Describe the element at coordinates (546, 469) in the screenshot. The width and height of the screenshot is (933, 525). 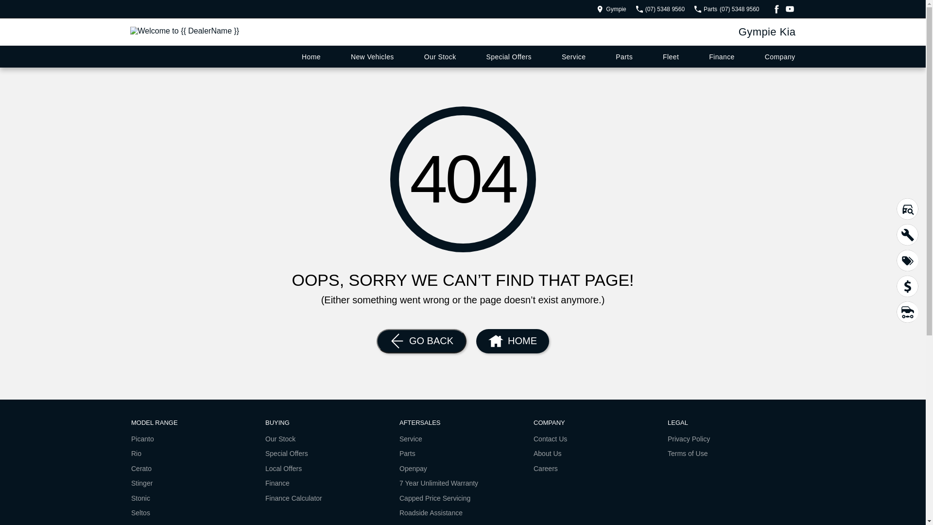
I see `Careers` at that location.